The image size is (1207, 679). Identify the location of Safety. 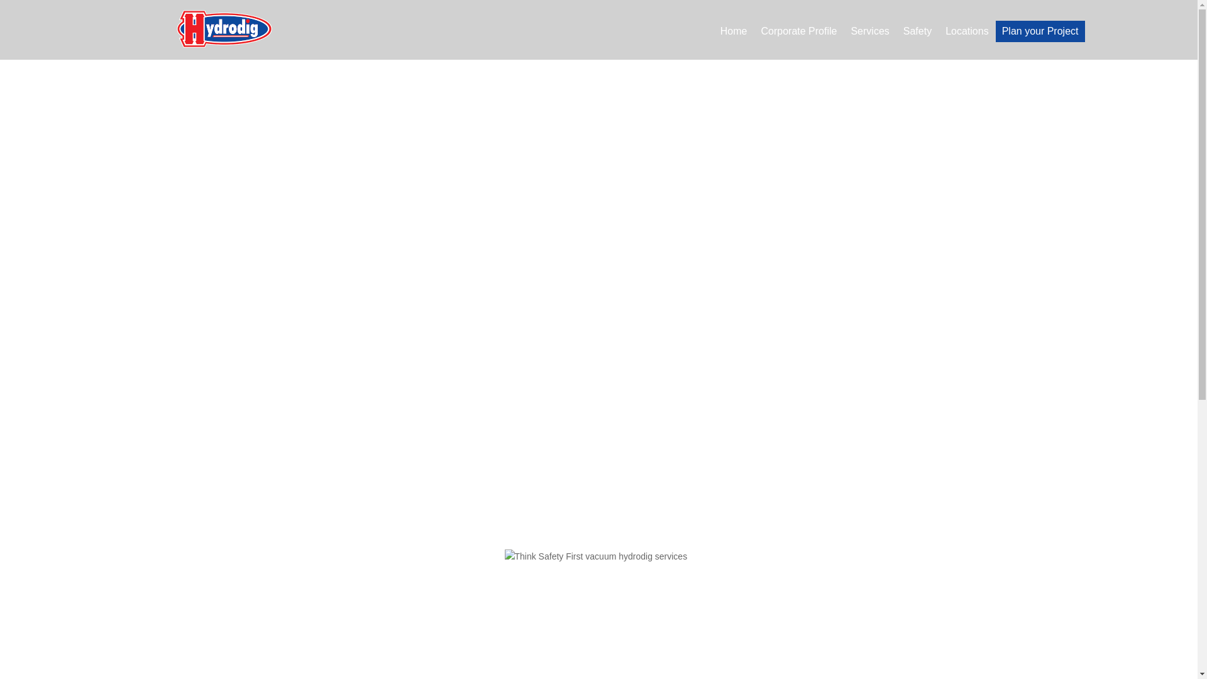
(917, 34).